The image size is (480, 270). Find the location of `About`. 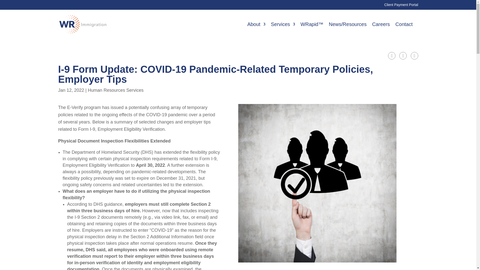

About is located at coordinates (256, 24).